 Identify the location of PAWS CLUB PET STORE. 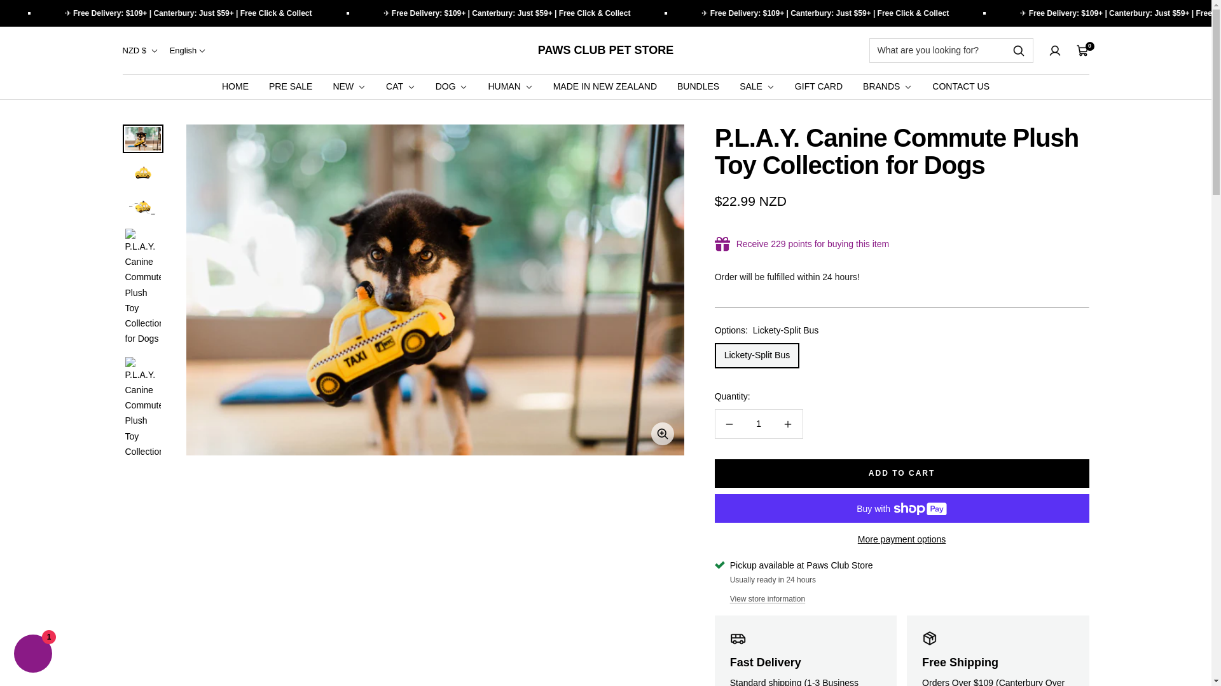
(605, 51).